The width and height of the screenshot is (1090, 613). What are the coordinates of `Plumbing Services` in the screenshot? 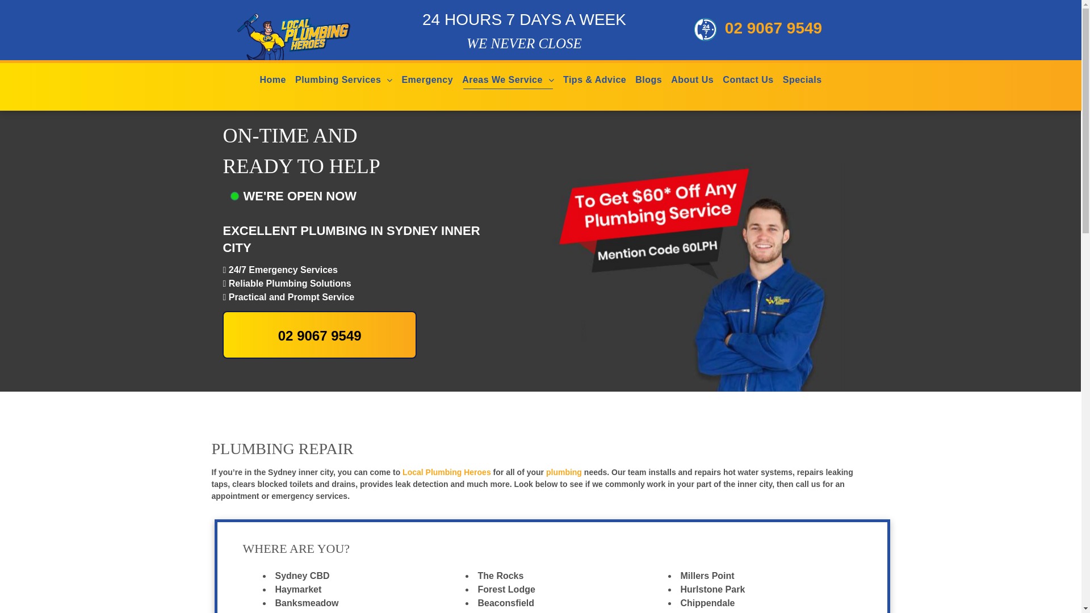 It's located at (338, 79).